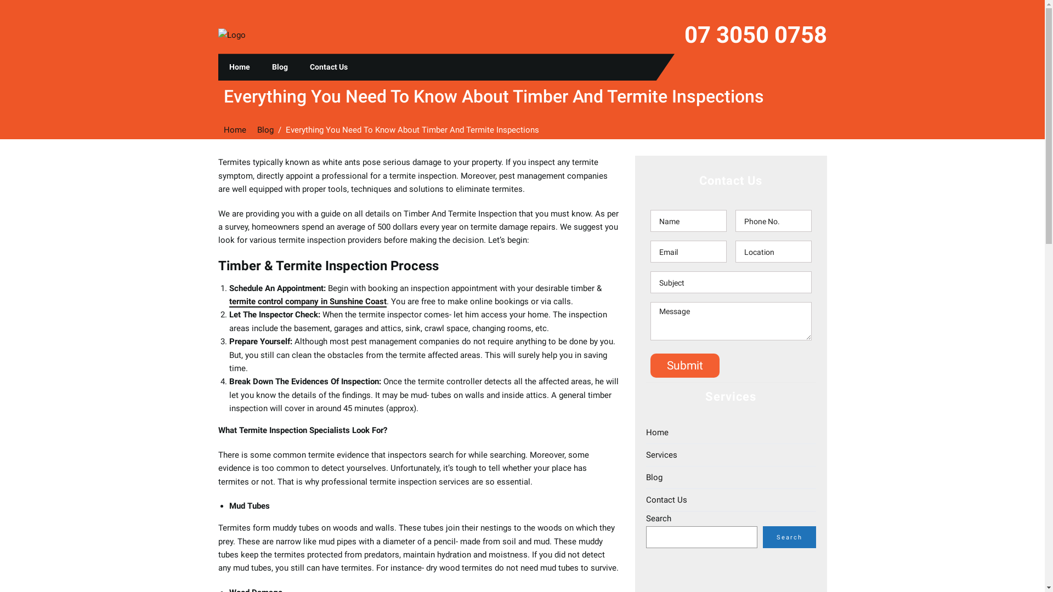  I want to click on Blog, so click(280, 67).